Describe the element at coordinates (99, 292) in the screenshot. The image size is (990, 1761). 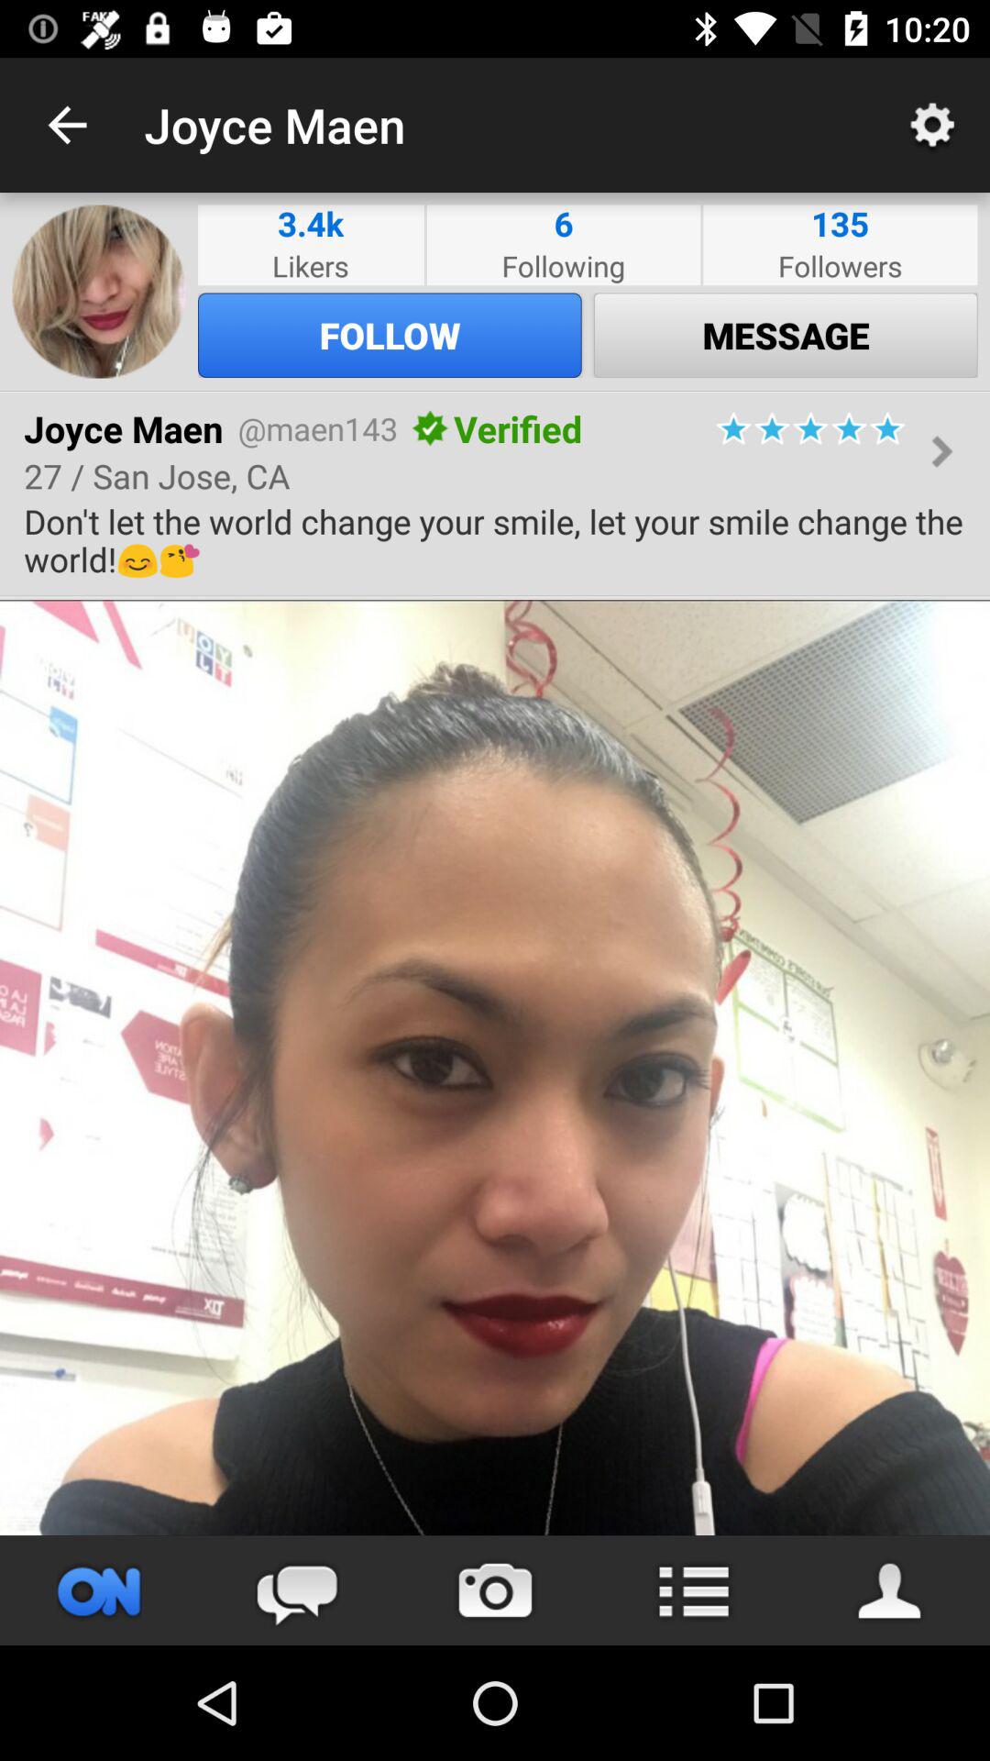
I see `launch the icon to the left of follow item` at that location.